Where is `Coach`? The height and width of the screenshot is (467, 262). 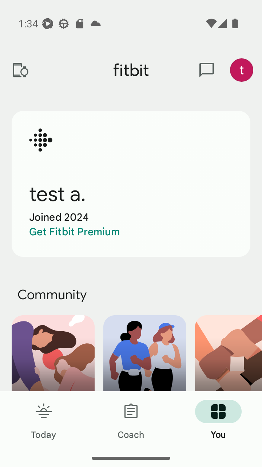
Coach is located at coordinates (131, 420).